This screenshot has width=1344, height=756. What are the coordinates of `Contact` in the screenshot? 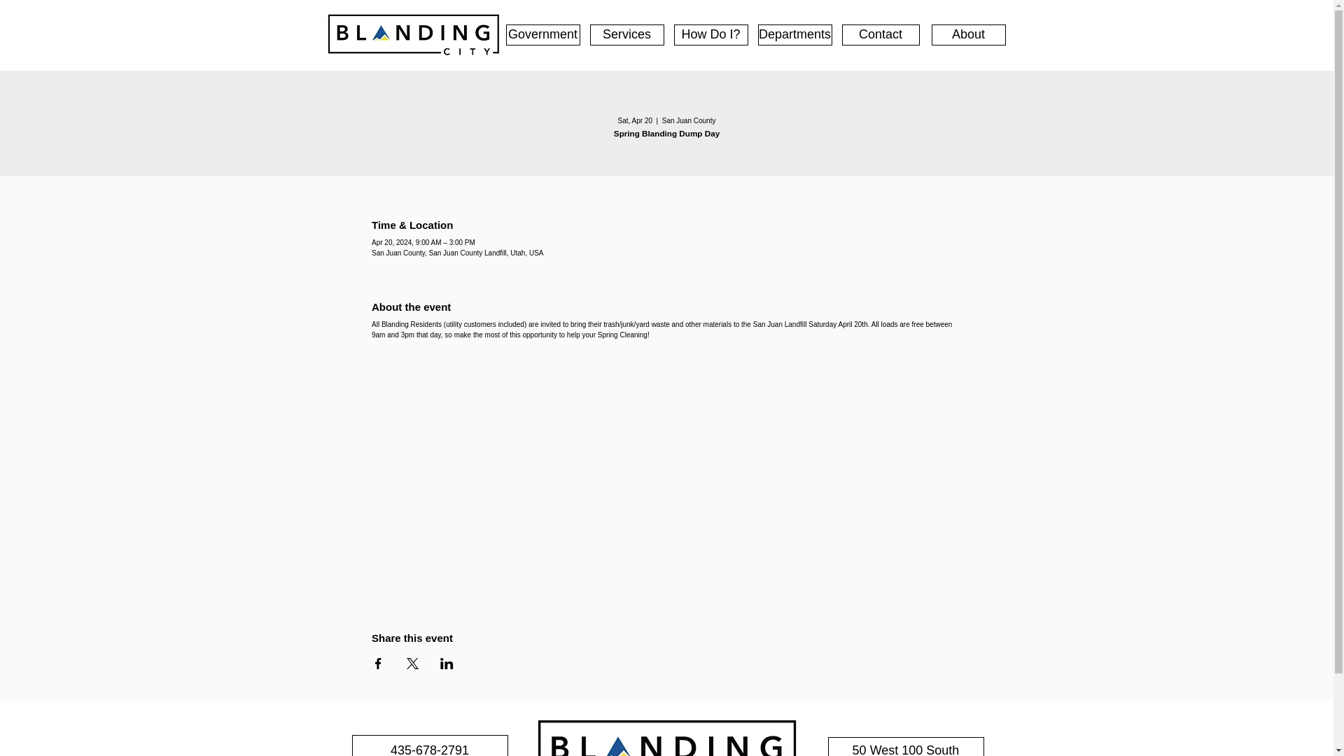 It's located at (880, 34).